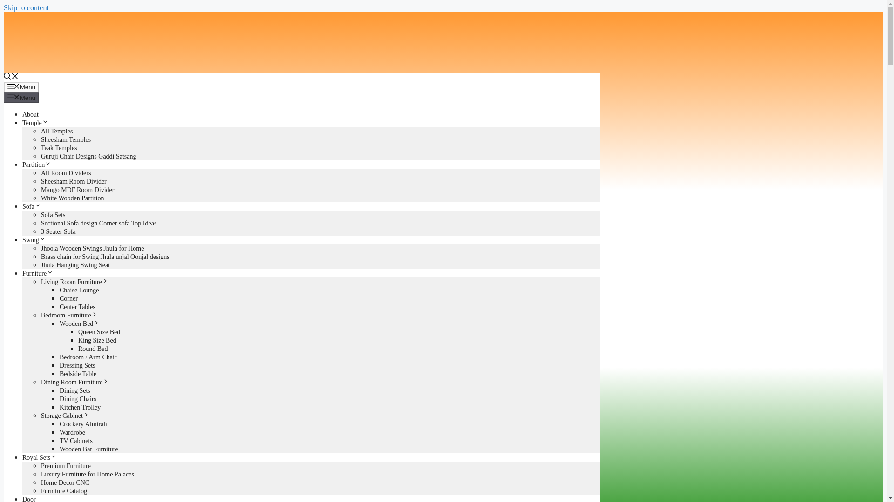 Image resolution: width=894 pixels, height=502 pixels. What do you see at coordinates (53, 215) in the screenshot?
I see `Sofa Sets` at bounding box center [53, 215].